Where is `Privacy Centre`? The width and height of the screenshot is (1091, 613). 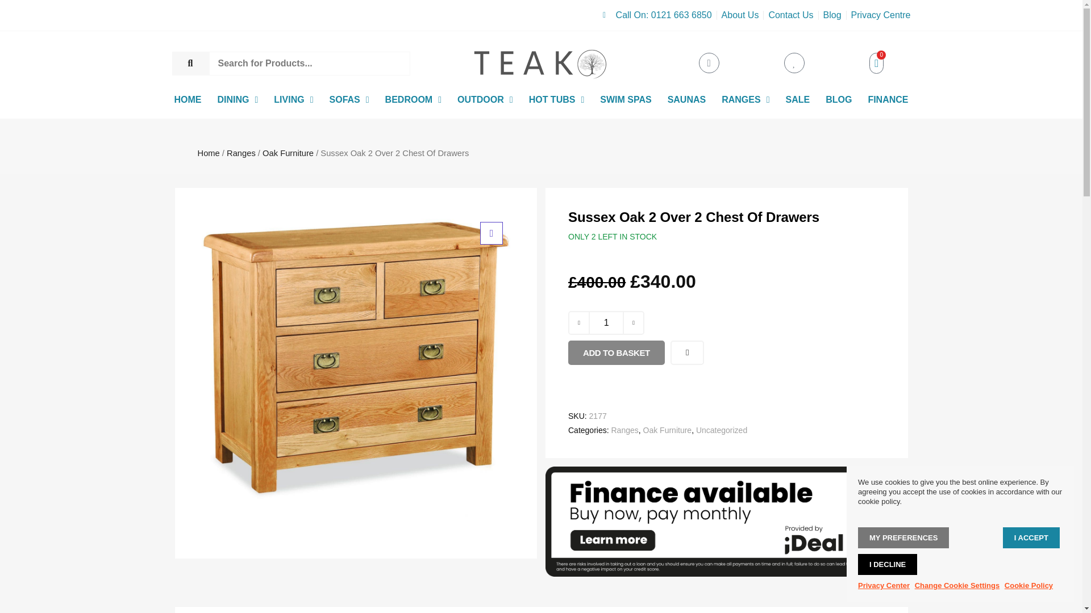 Privacy Centre is located at coordinates (881, 15).